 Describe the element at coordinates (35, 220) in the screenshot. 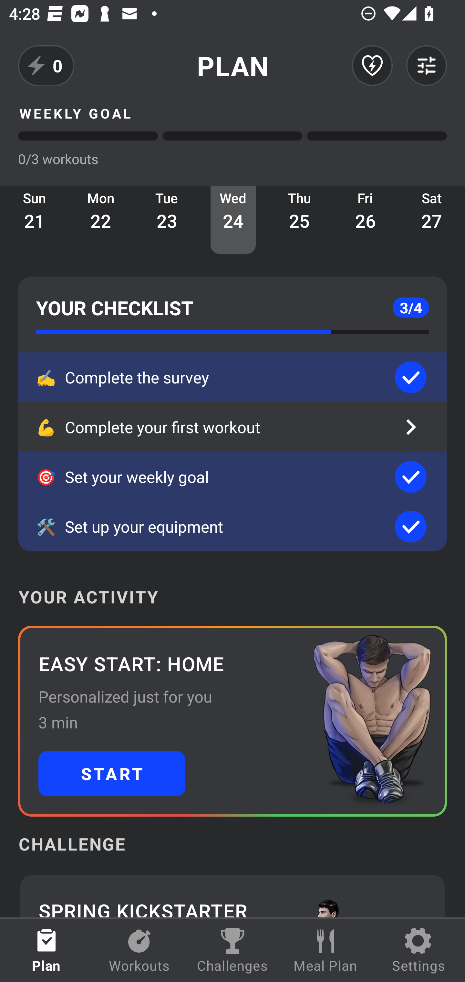

I see `Sun 21` at that location.